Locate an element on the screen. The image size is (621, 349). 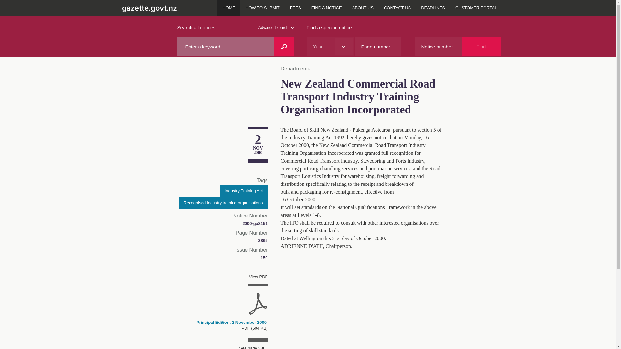
FIND A NOTICE is located at coordinates (327, 8).